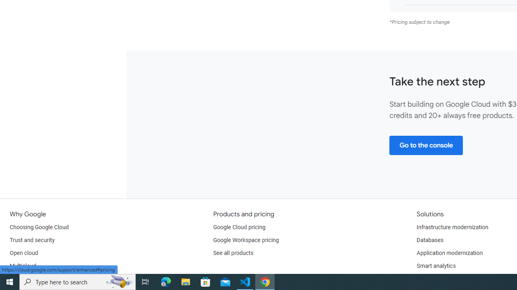  What do you see at coordinates (36, 279) in the screenshot?
I see `Global infrastructure` at bounding box center [36, 279].